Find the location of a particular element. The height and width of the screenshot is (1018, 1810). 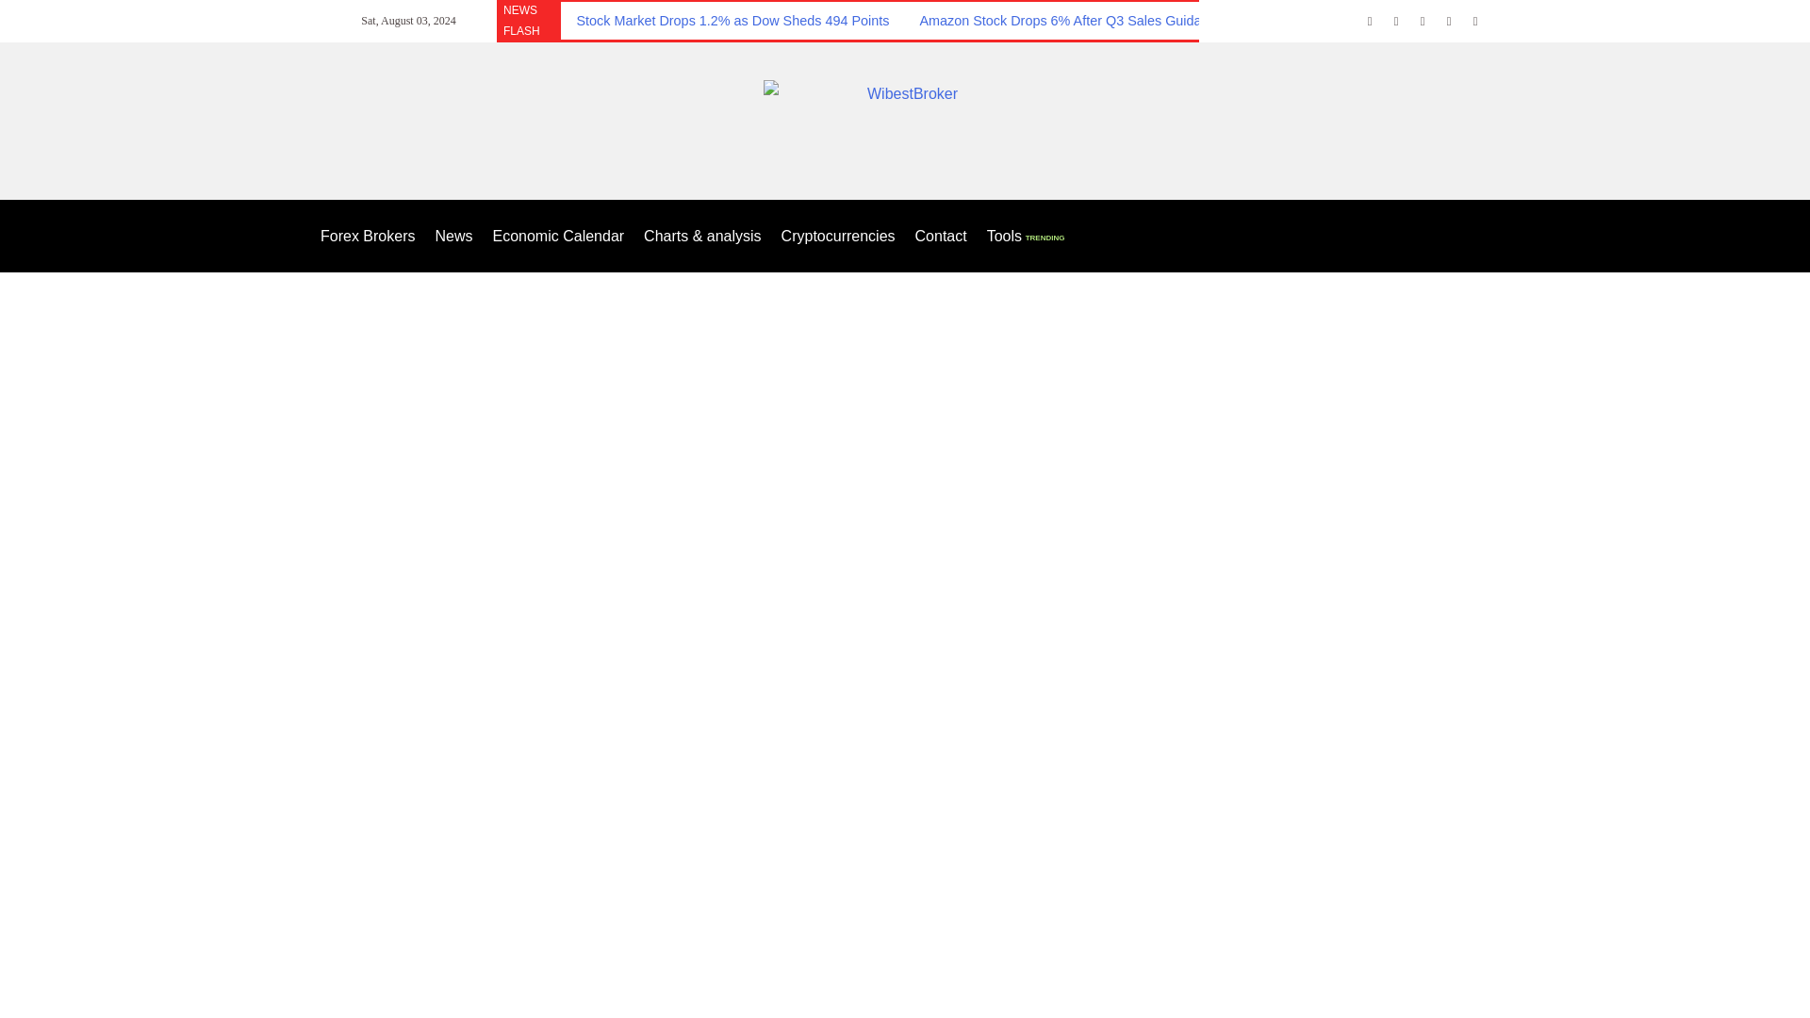

Forex Brokers is located at coordinates (367, 236).